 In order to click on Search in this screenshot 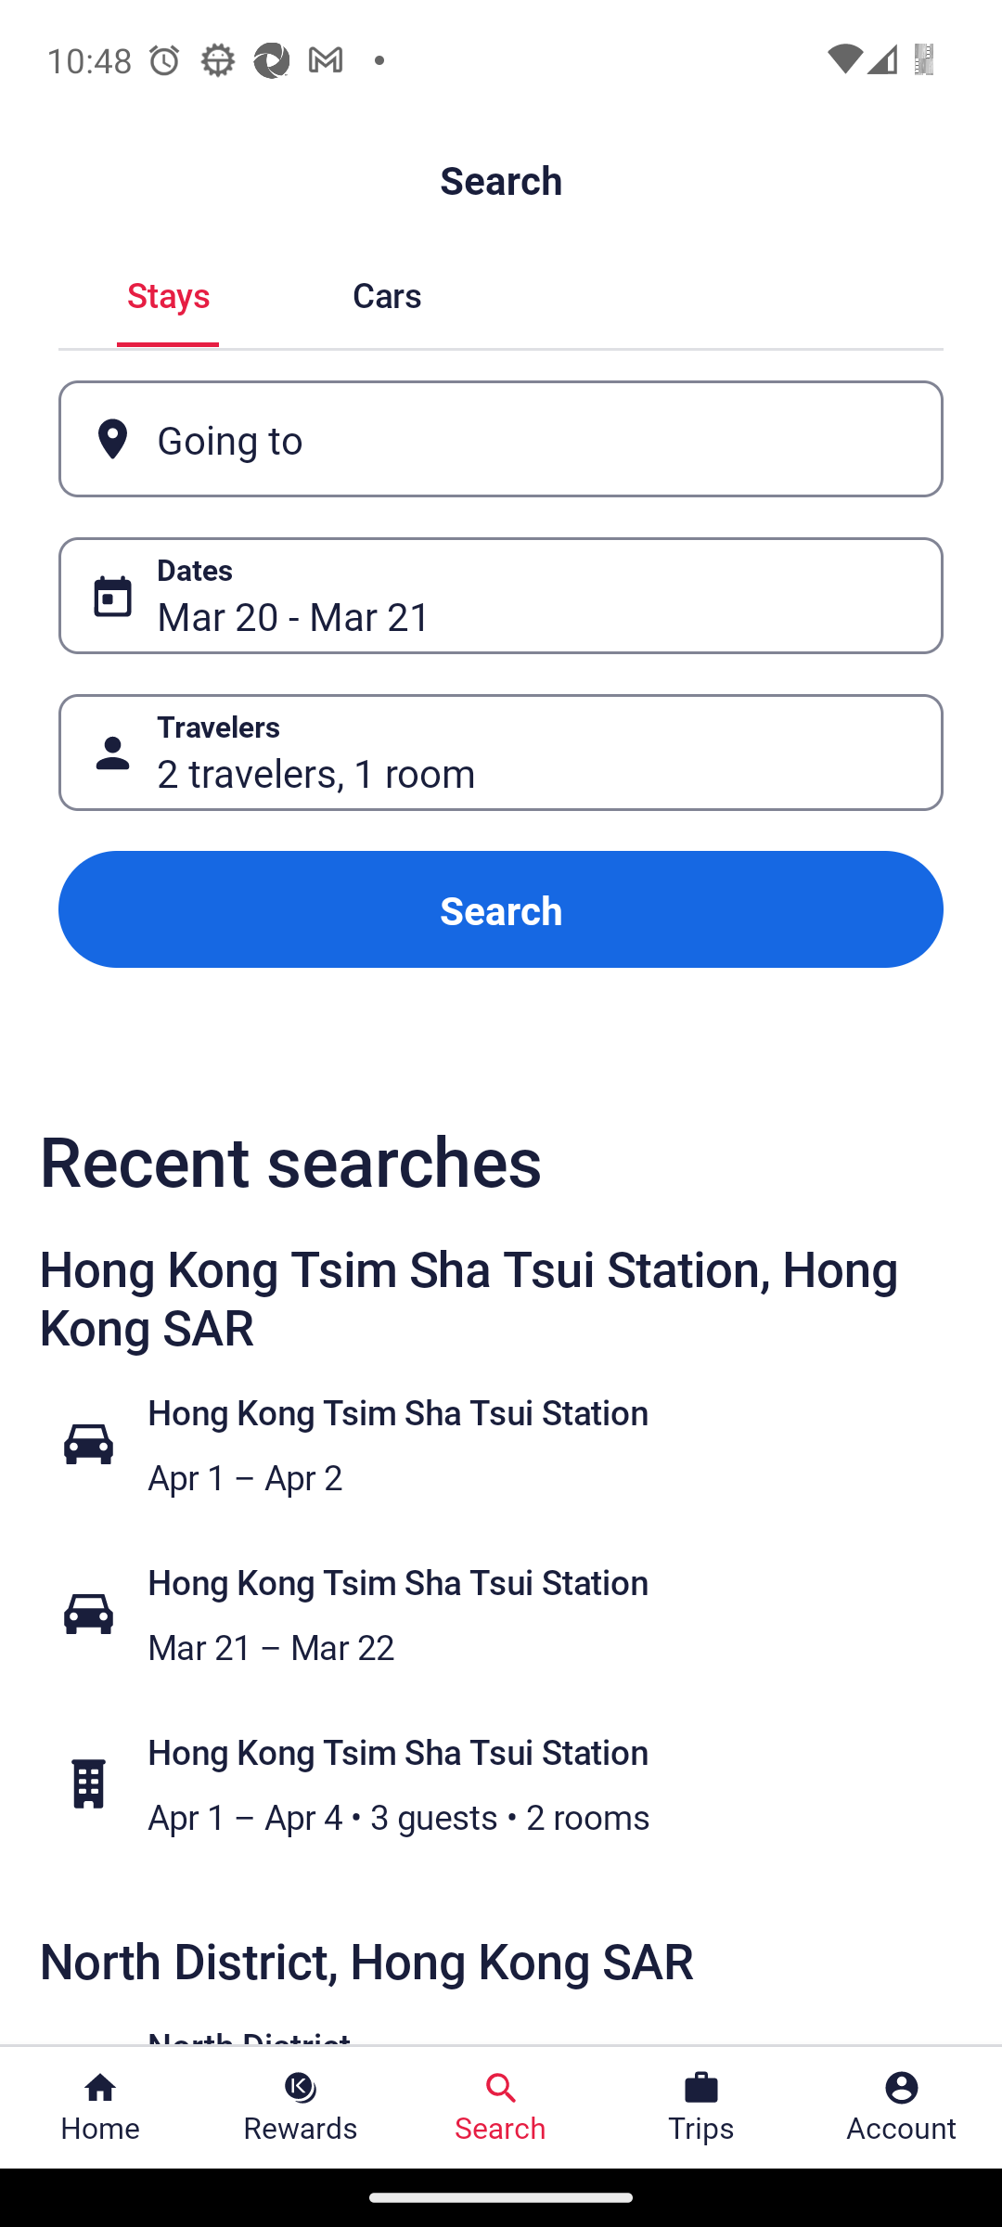, I will do `click(501, 909)`.